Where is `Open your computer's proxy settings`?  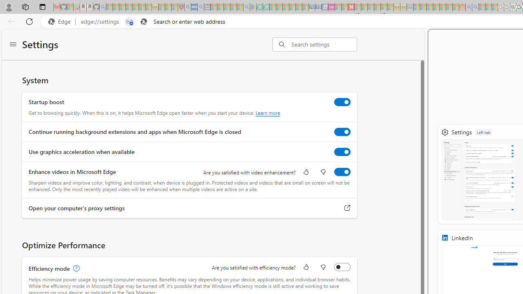 Open your computer's proxy settings is located at coordinates (347, 208).